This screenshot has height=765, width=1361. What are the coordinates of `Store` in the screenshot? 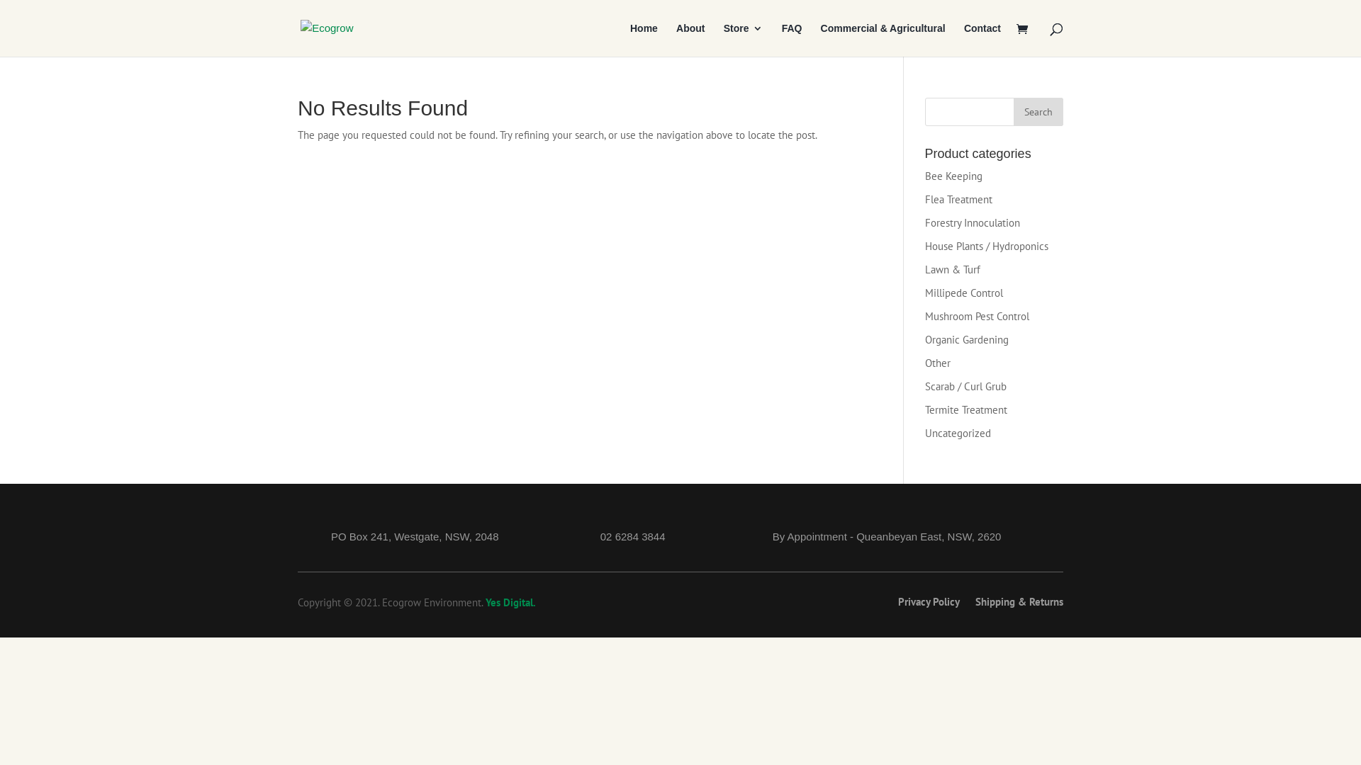 It's located at (744, 40).